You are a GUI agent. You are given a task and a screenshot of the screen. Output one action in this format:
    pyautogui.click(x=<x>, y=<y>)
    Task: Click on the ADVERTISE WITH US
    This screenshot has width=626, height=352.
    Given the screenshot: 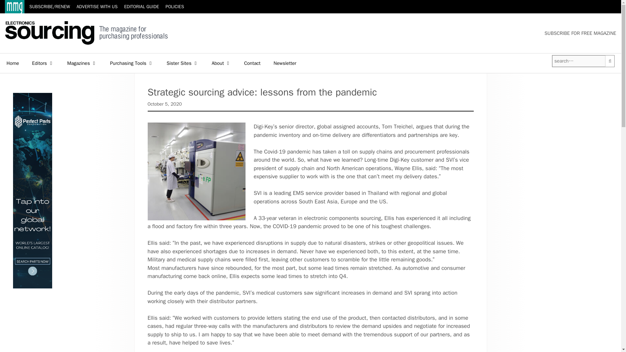 What is the action you would take?
    pyautogui.click(x=97, y=7)
    